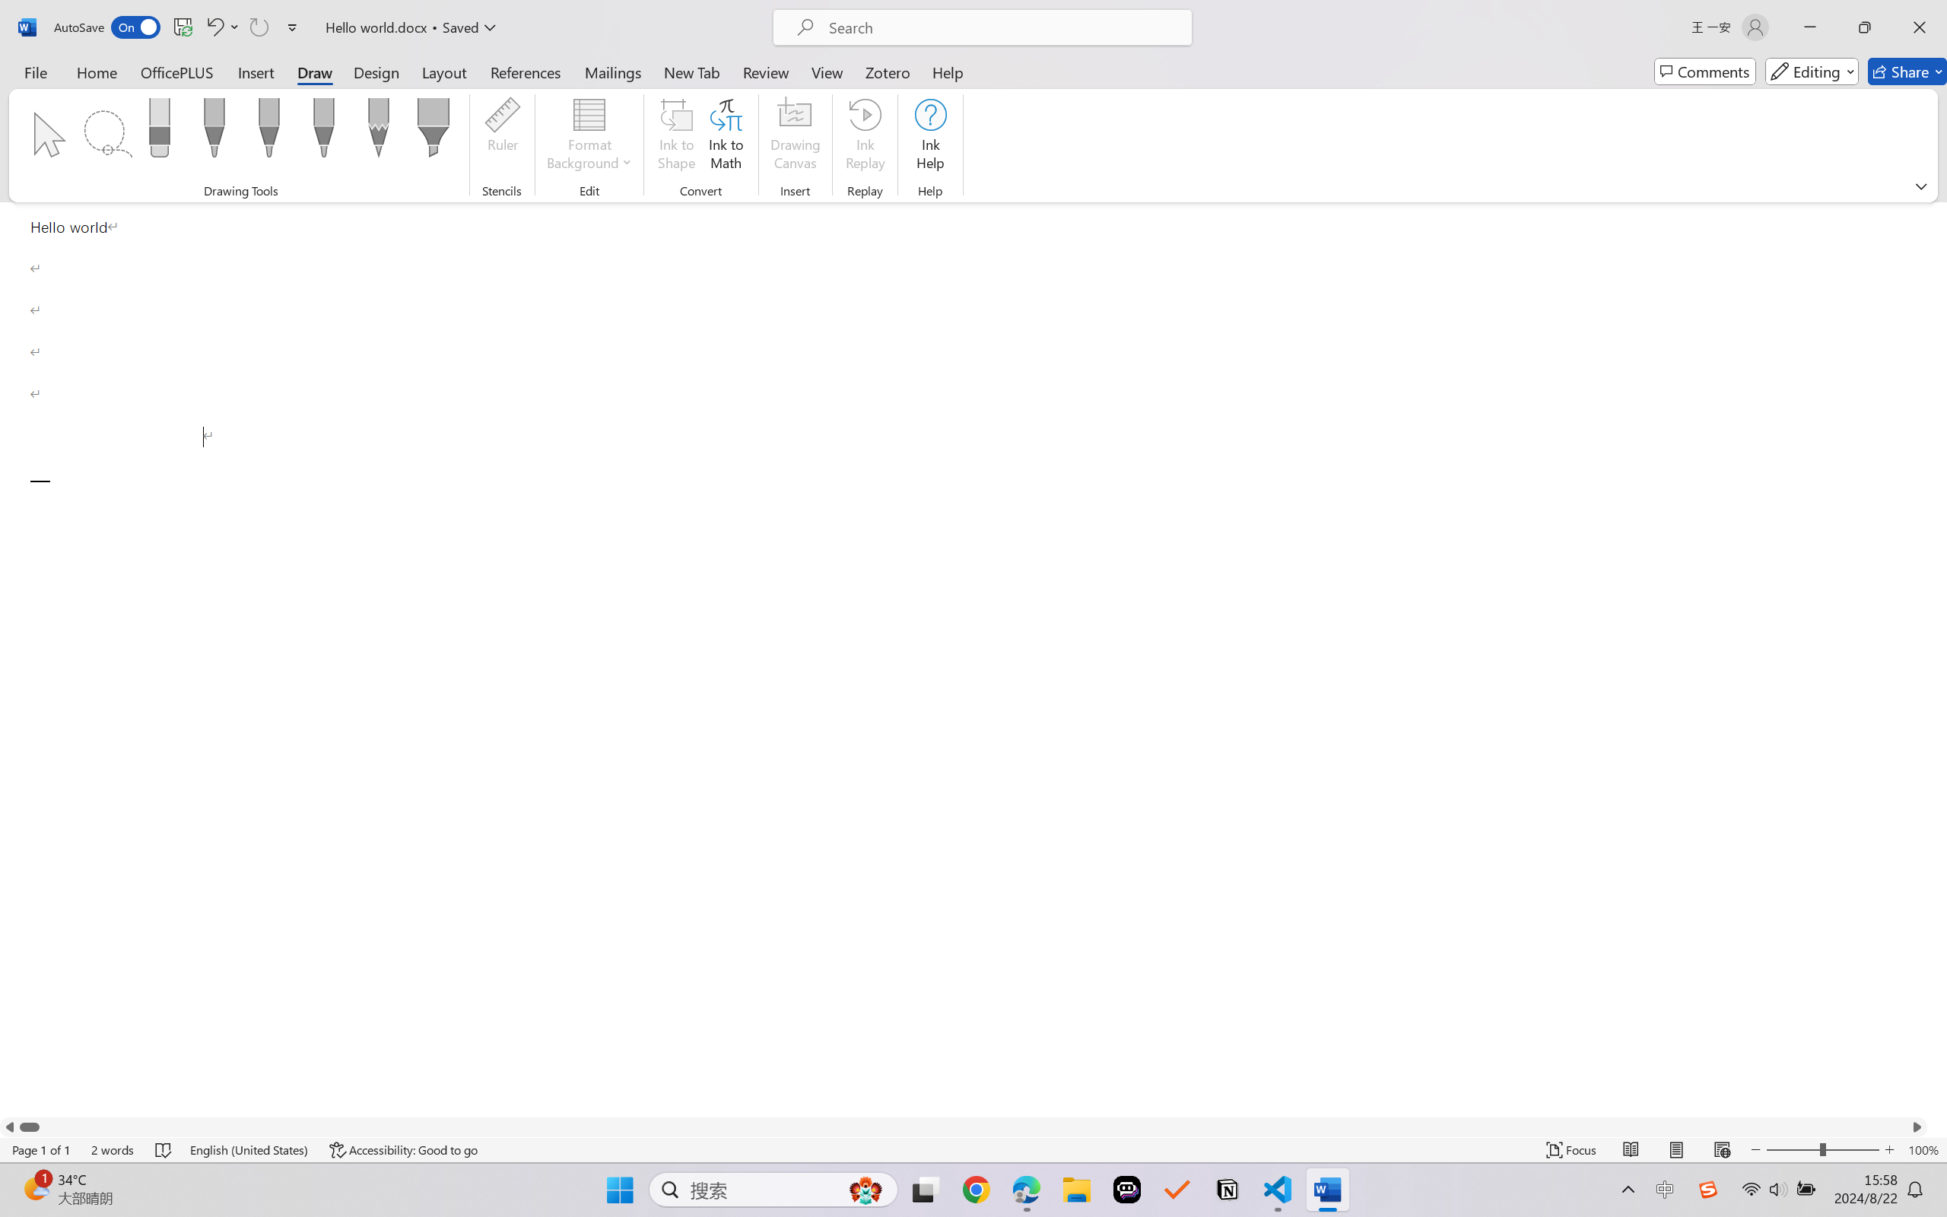  I want to click on Design, so click(376, 71).